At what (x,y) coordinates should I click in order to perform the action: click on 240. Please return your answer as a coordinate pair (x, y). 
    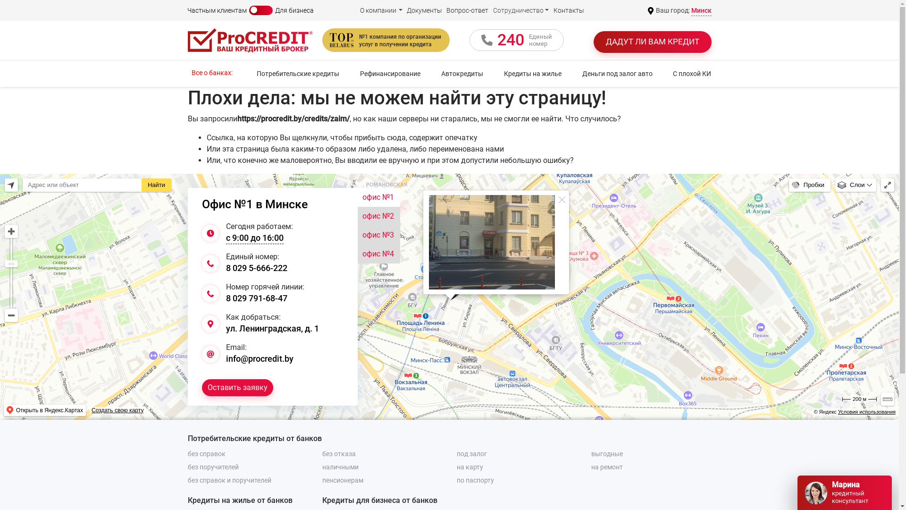
    Looking at the image, I should click on (511, 40).